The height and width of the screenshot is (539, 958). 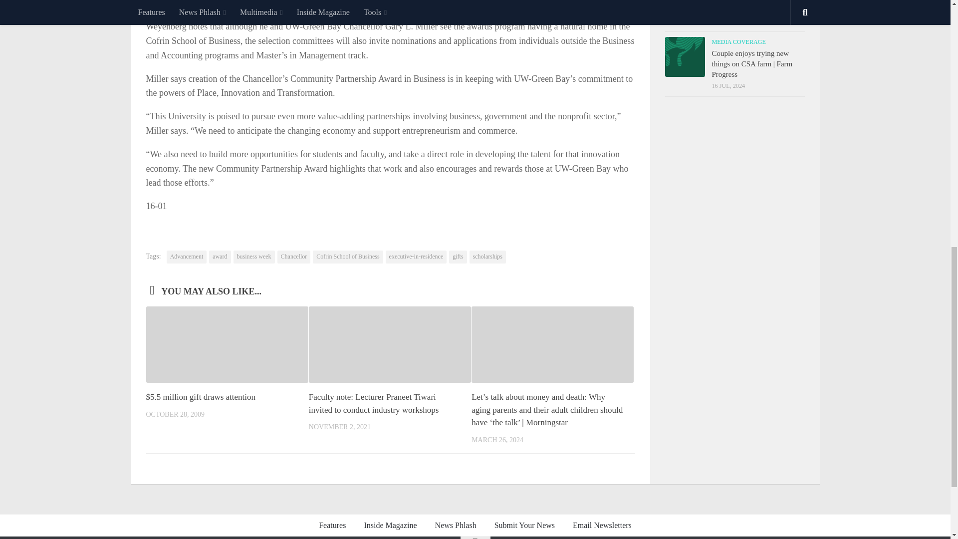 What do you see at coordinates (220, 257) in the screenshot?
I see `award` at bounding box center [220, 257].